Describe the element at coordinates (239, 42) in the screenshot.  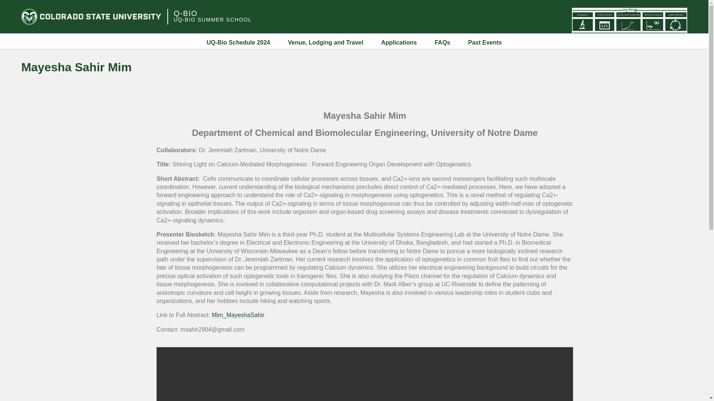
I see `UQ-Bio Schedule 2024` at that location.